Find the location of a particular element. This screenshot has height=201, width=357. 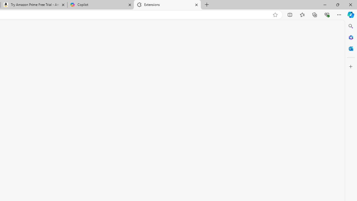

Extensions is located at coordinates (167, 5).